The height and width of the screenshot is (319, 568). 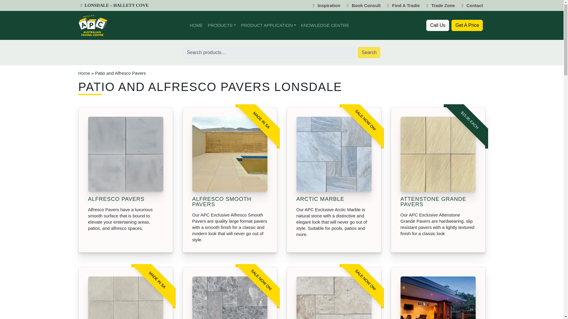 What do you see at coordinates (196, 25) in the screenshot?
I see `HOME` at bounding box center [196, 25].